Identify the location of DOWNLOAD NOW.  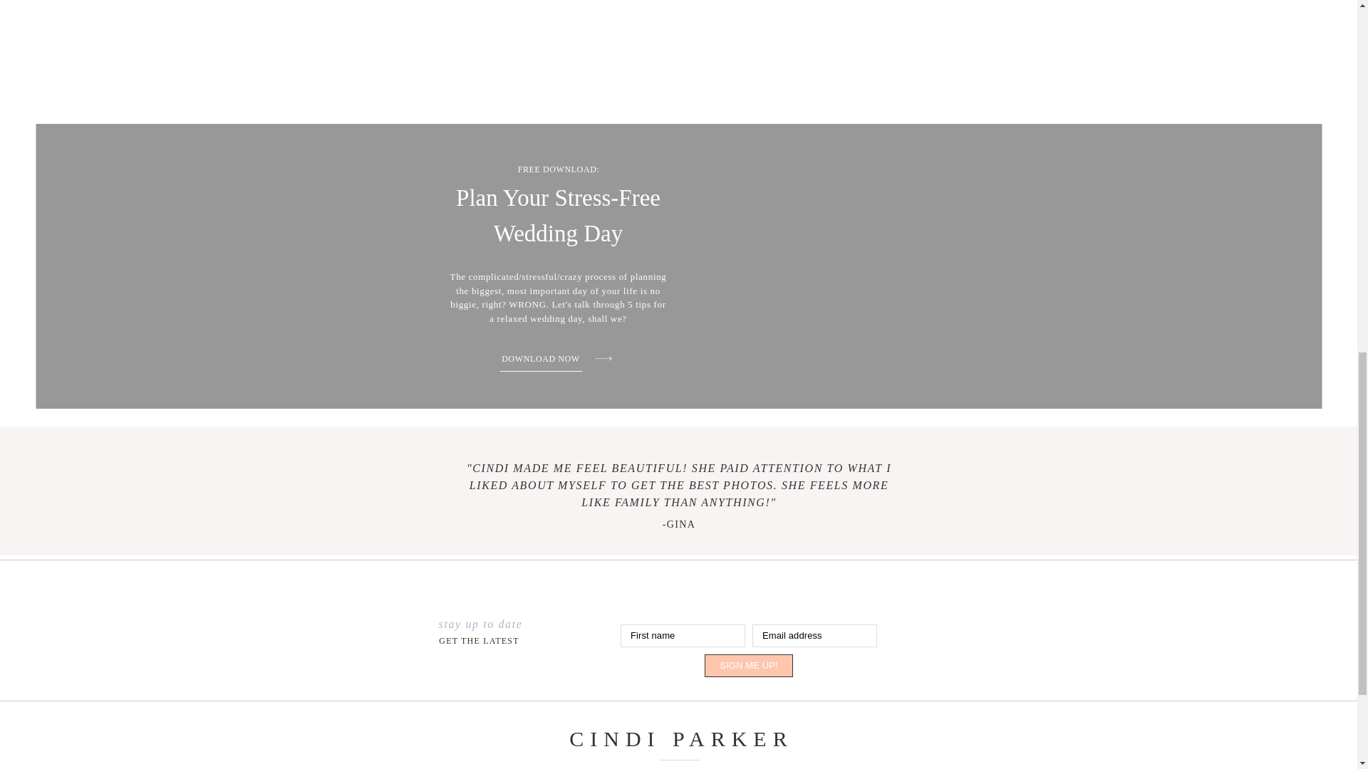
(540, 357).